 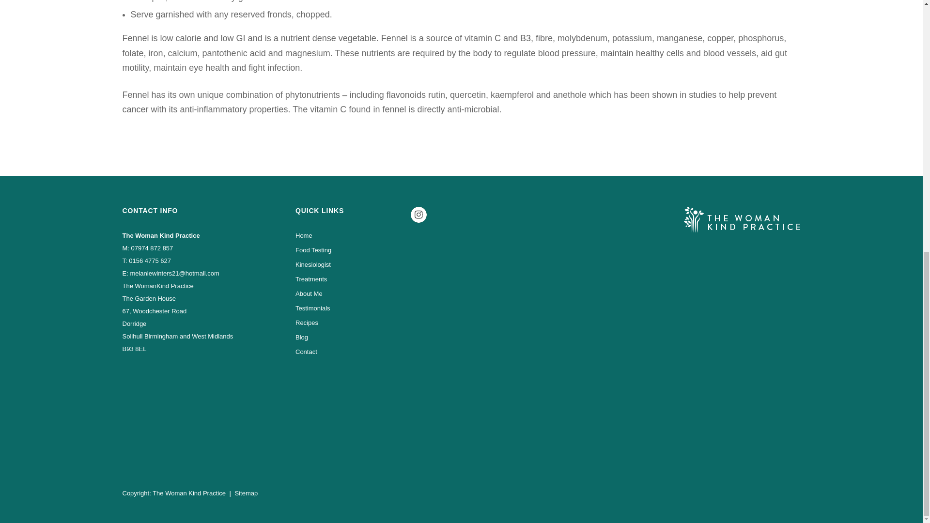 What do you see at coordinates (152, 248) in the screenshot?
I see `07974 872 857` at bounding box center [152, 248].